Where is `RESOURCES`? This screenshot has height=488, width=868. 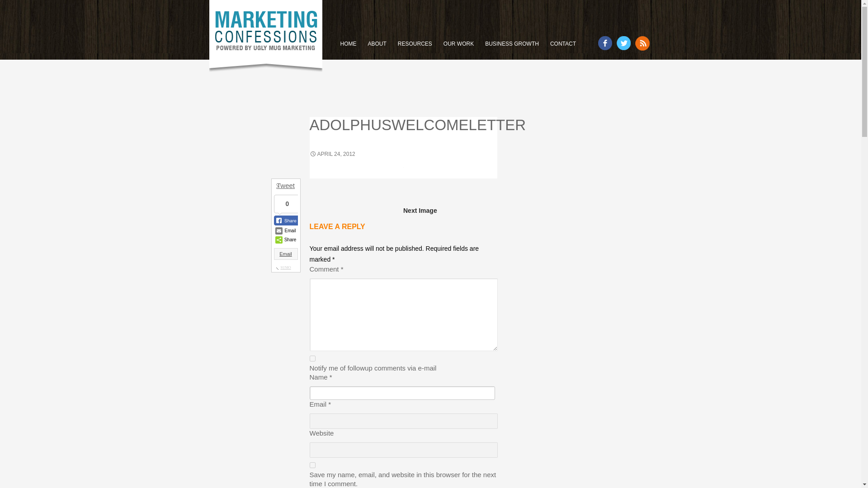
RESOURCES is located at coordinates (415, 43).